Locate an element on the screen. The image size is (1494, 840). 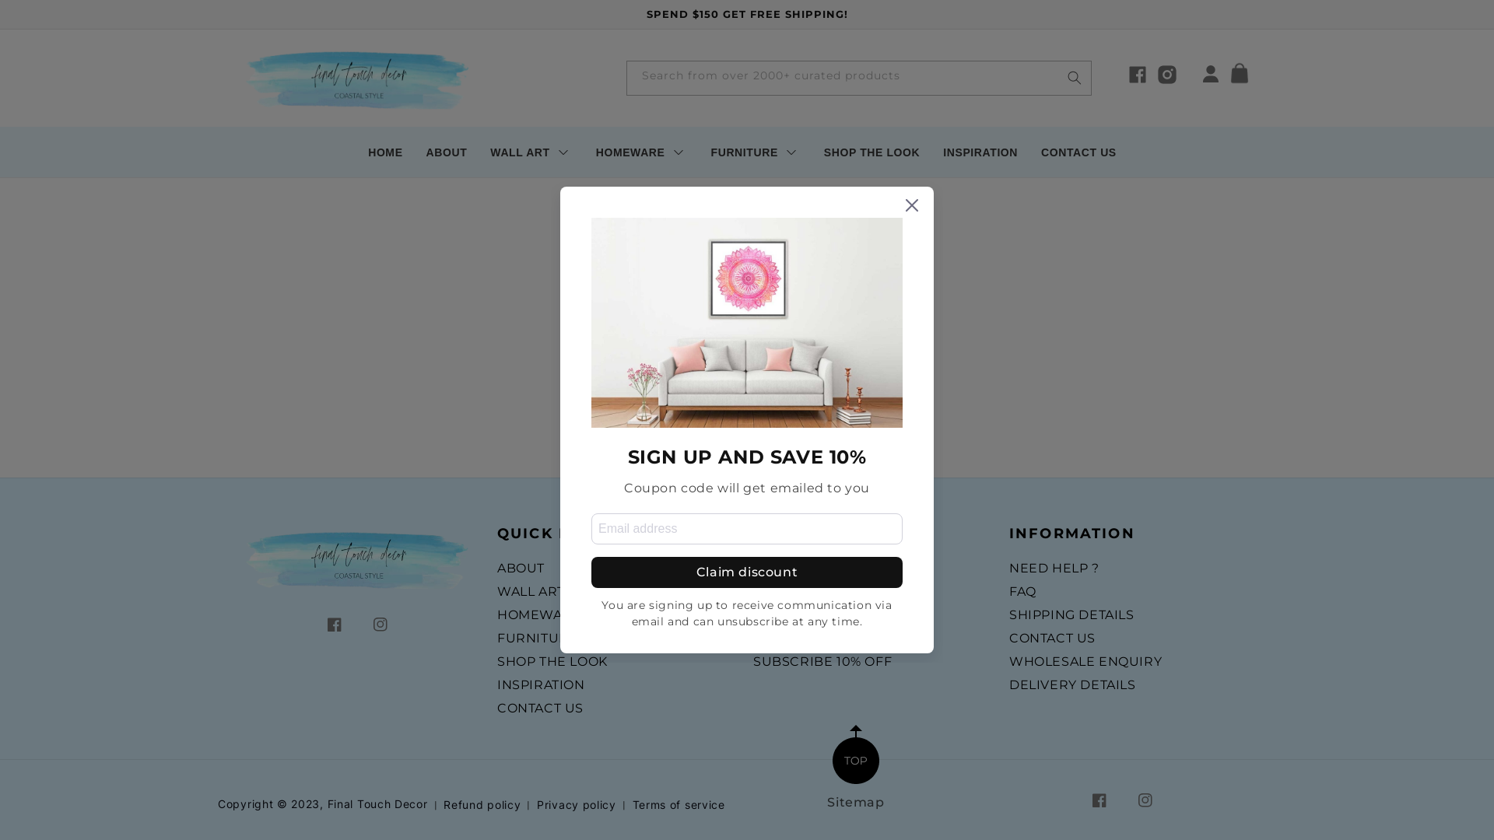
Facebook is located at coordinates (335, 625).